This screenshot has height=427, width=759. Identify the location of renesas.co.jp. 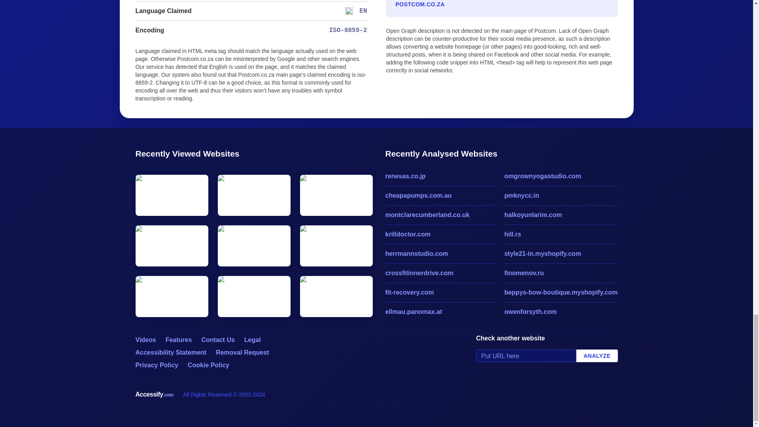
(440, 176).